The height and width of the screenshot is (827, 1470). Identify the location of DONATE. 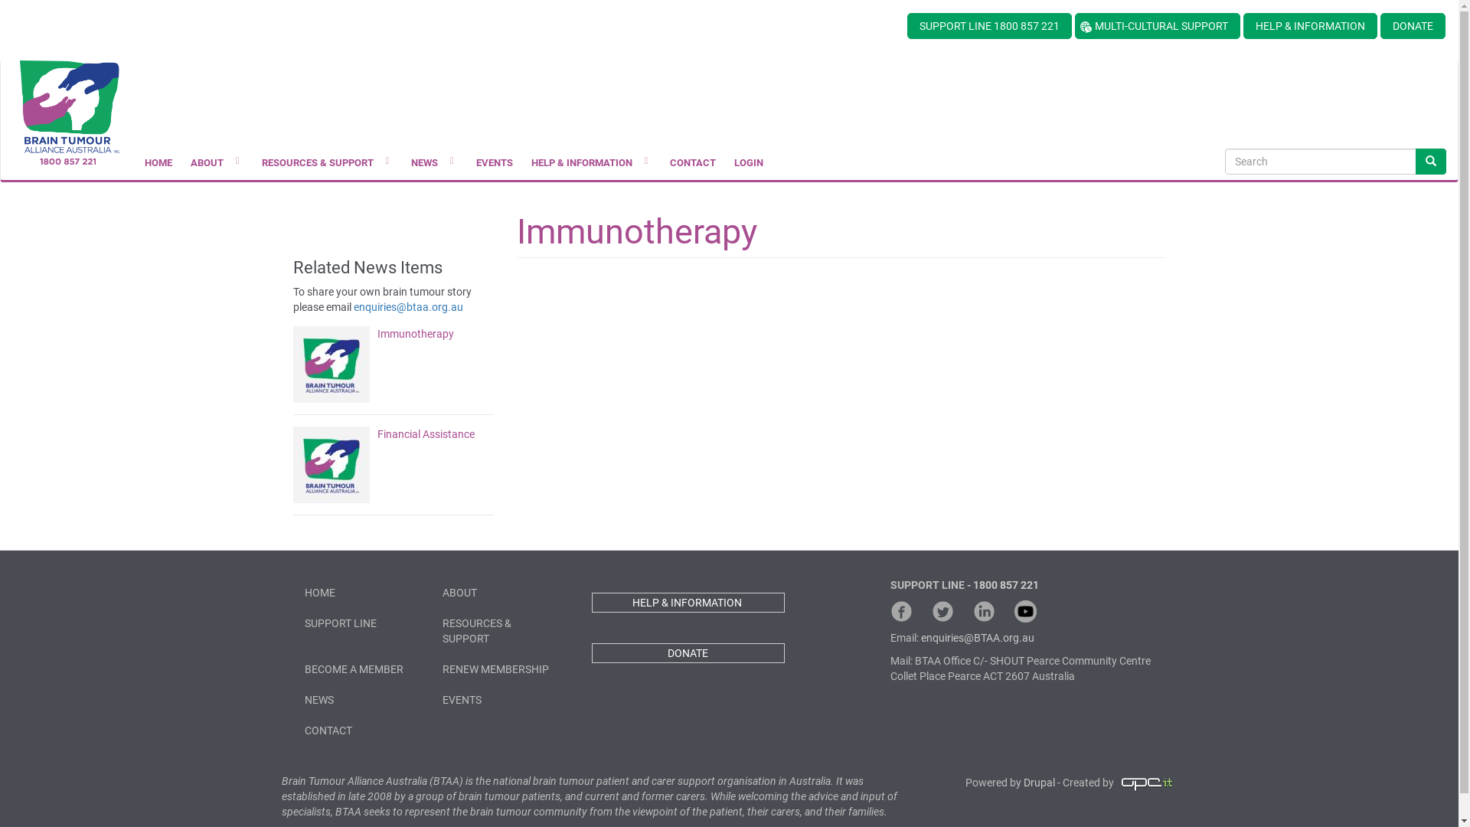
(688, 653).